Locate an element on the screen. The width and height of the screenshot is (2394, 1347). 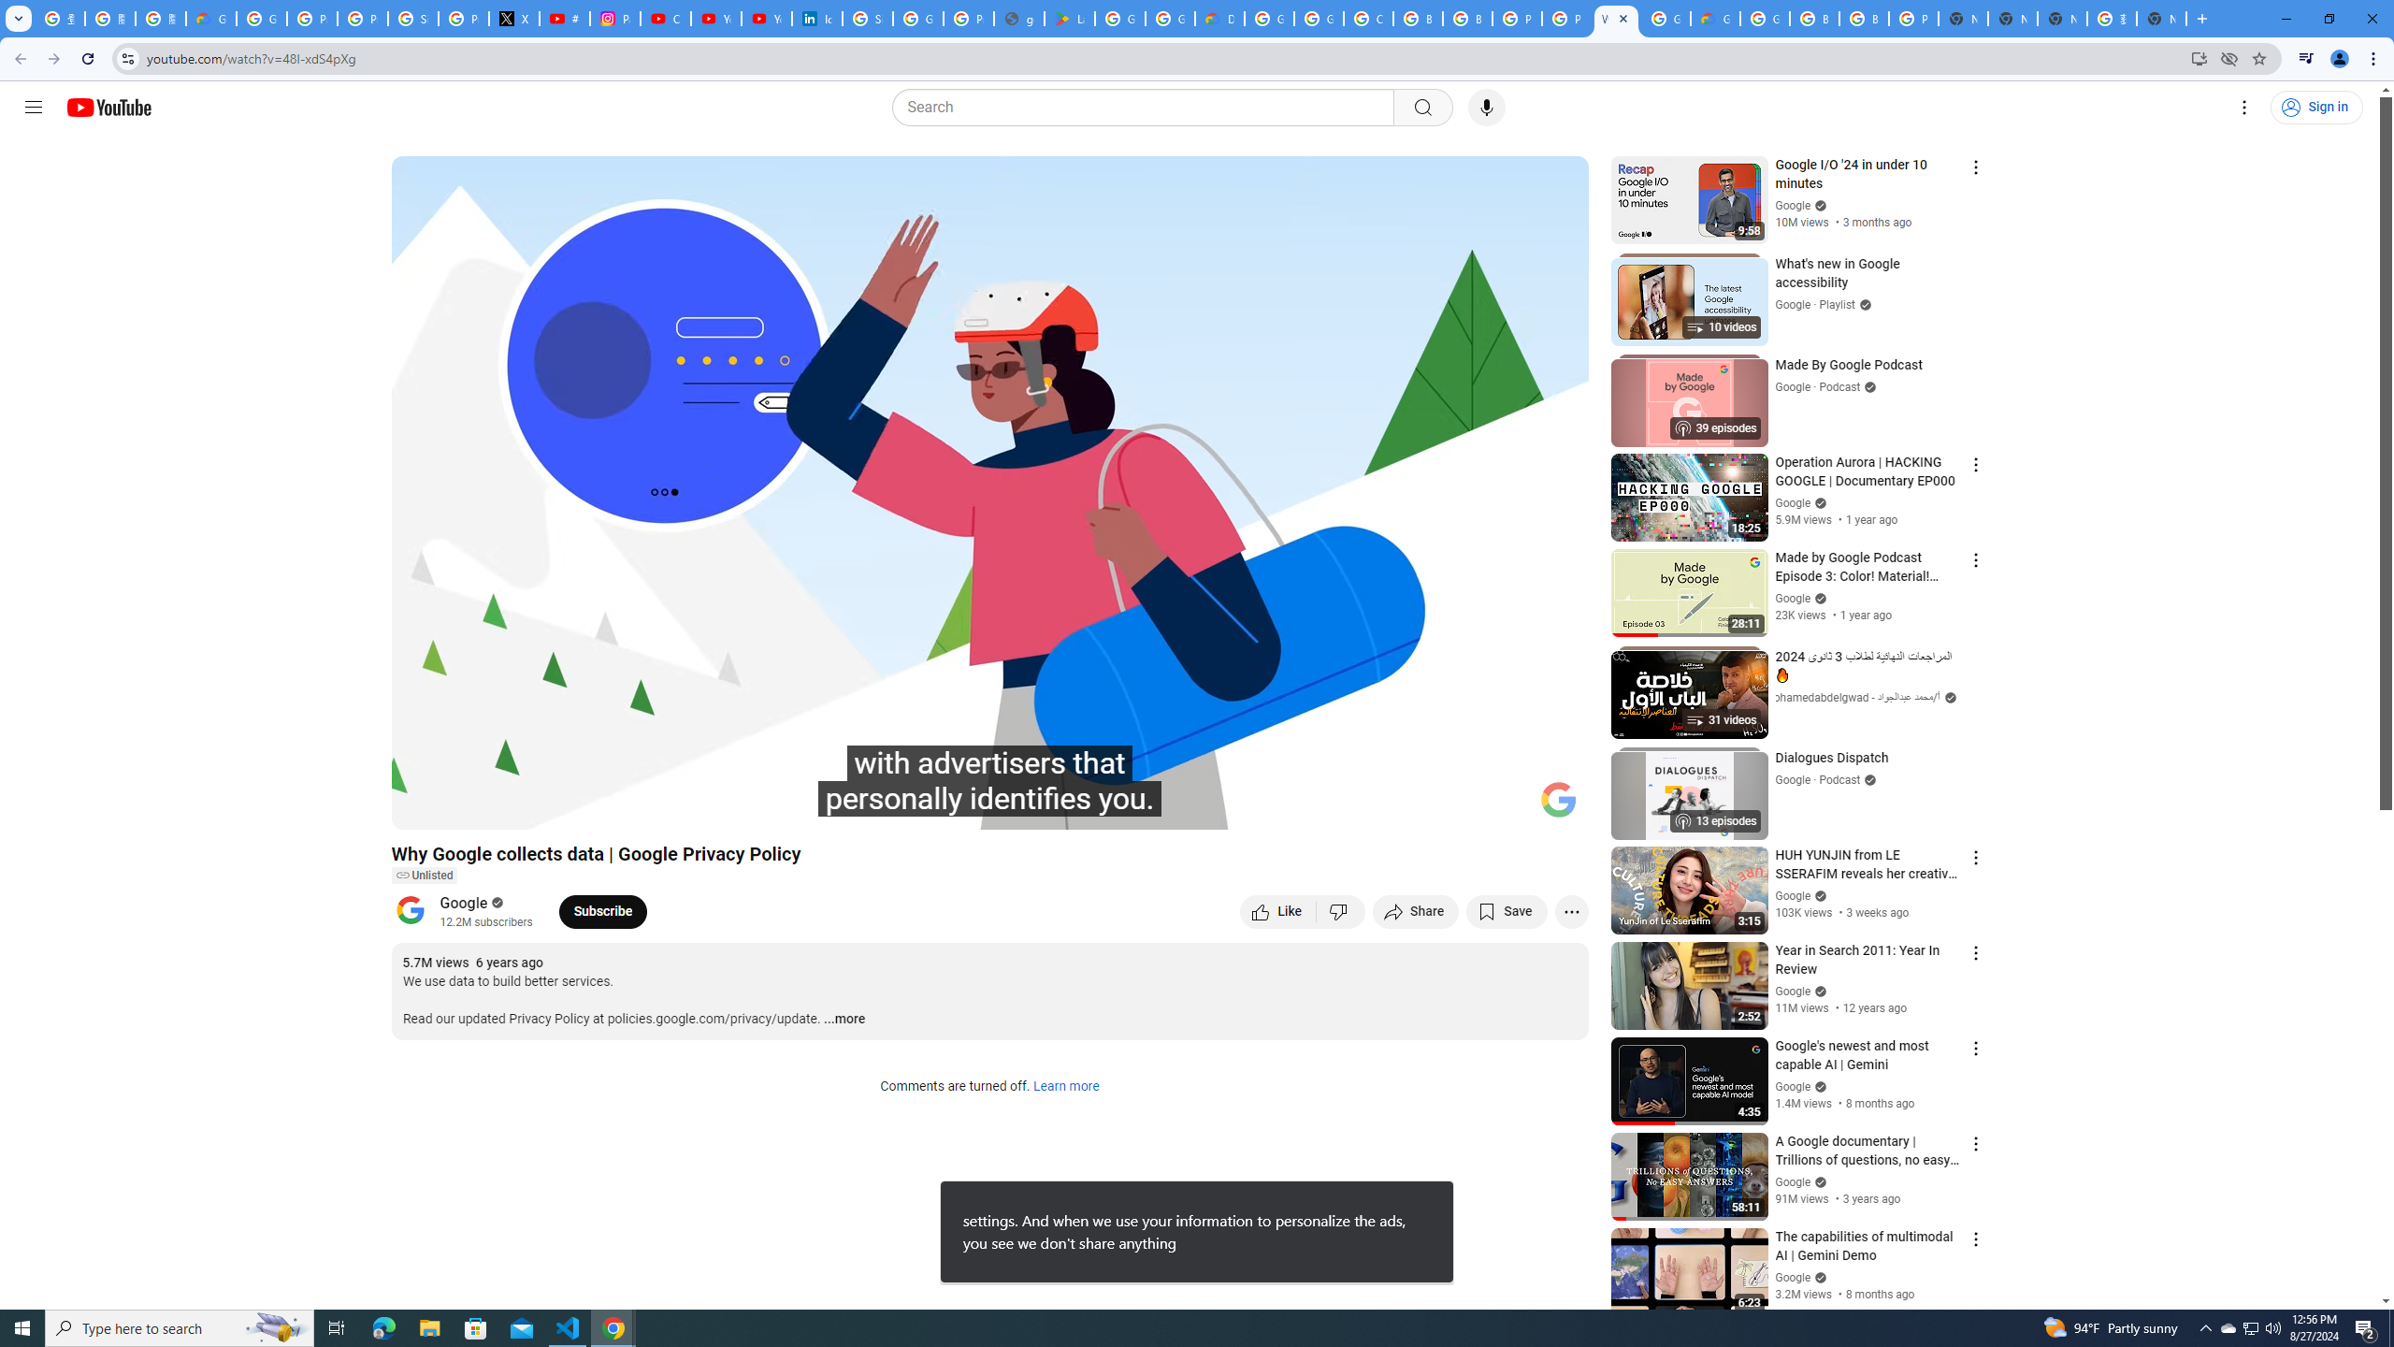
Settings is located at coordinates (1421, 807).